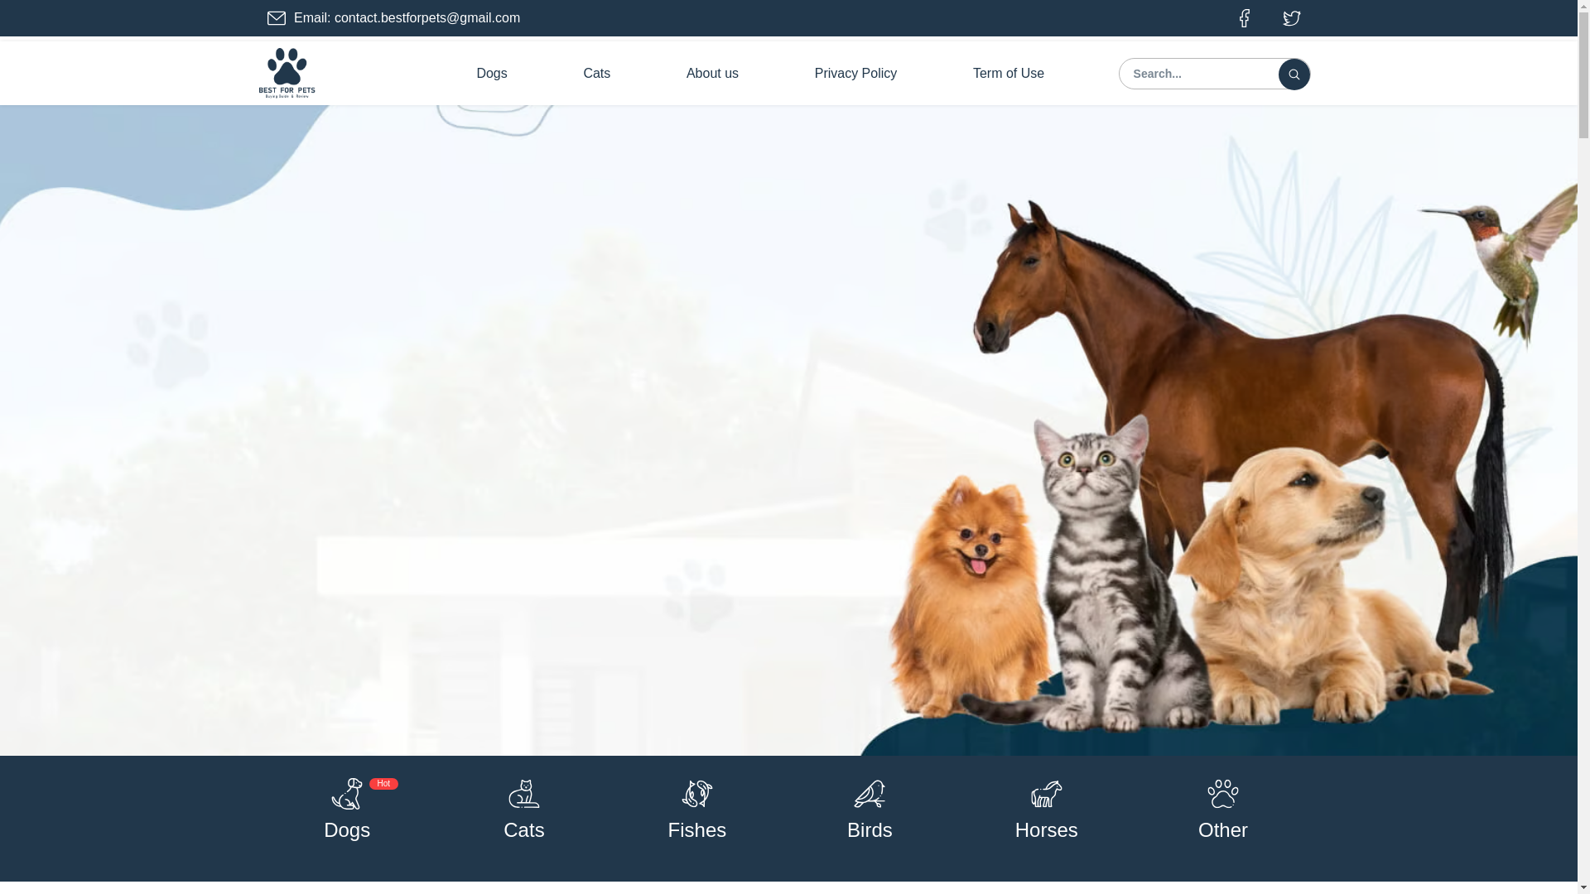 The height and width of the screenshot is (894, 1590). I want to click on Horses, so click(1047, 829).